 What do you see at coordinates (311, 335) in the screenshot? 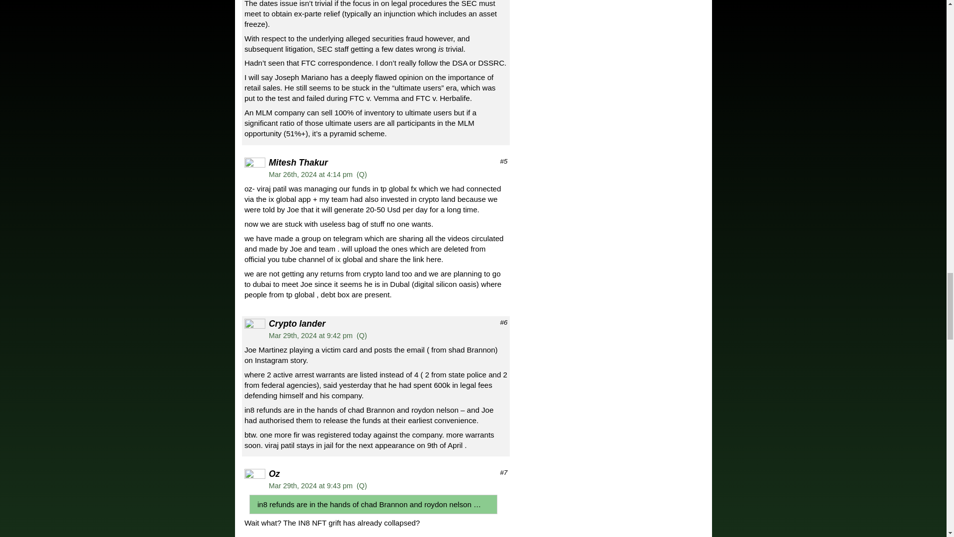
I see `Mar 29th, 2024 at 9:42 pm` at bounding box center [311, 335].